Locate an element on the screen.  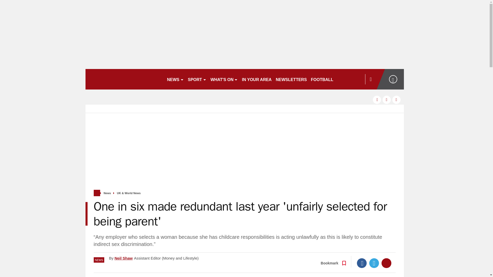
SPORT is located at coordinates (197, 79).